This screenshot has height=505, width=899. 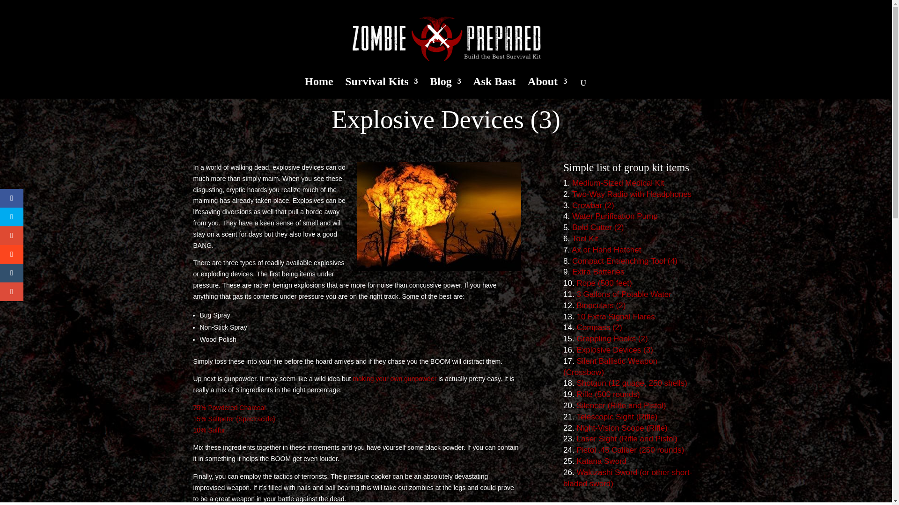 What do you see at coordinates (494, 88) in the screenshot?
I see `Ask Bast` at bounding box center [494, 88].